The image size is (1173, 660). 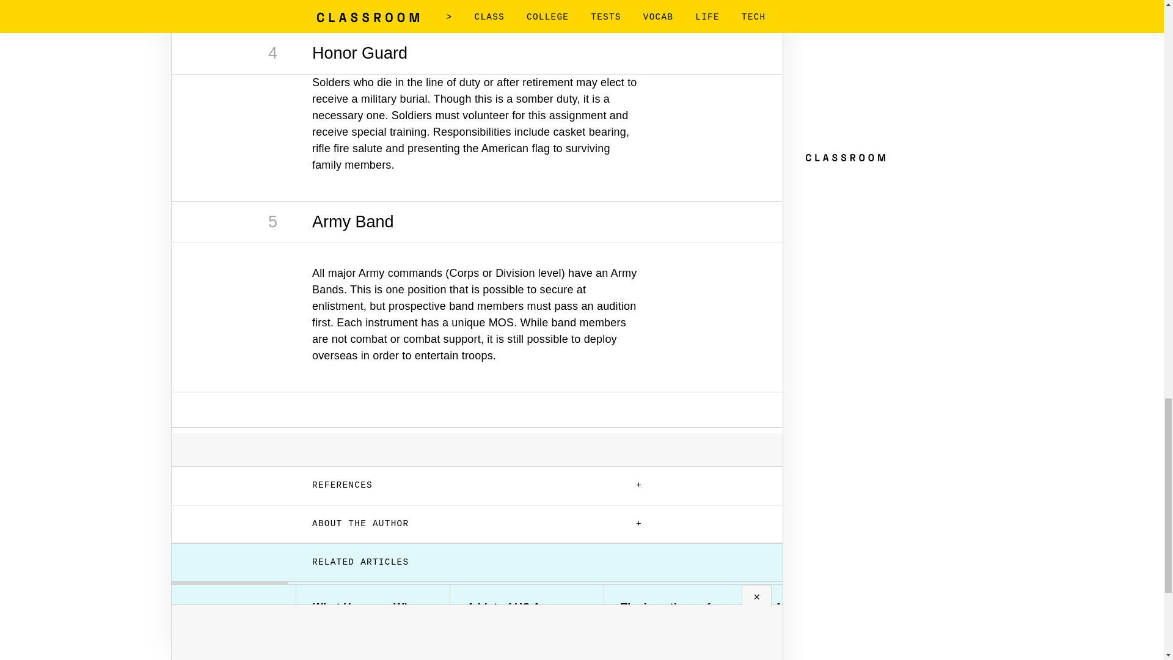 What do you see at coordinates (373, 620) in the screenshot?
I see `What Happens When You Sign Up for the National Guard?` at bounding box center [373, 620].